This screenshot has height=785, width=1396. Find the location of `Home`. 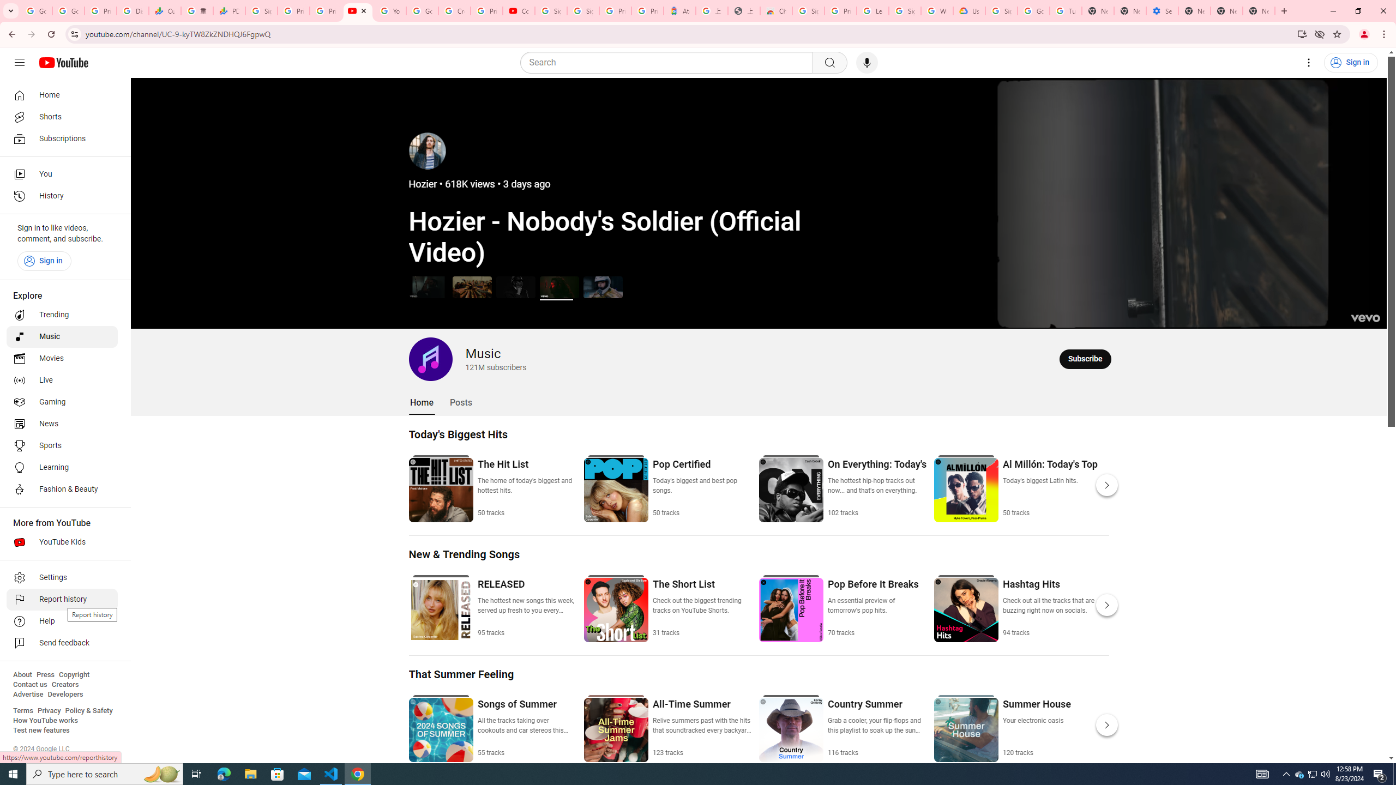

Home is located at coordinates (62, 95).